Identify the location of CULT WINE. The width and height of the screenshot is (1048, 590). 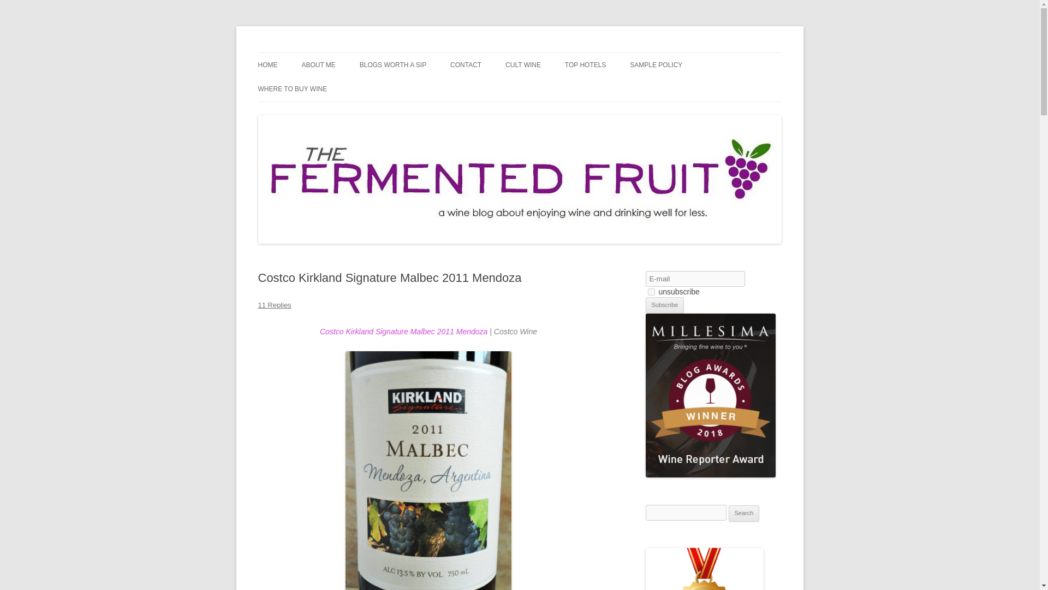
(523, 65).